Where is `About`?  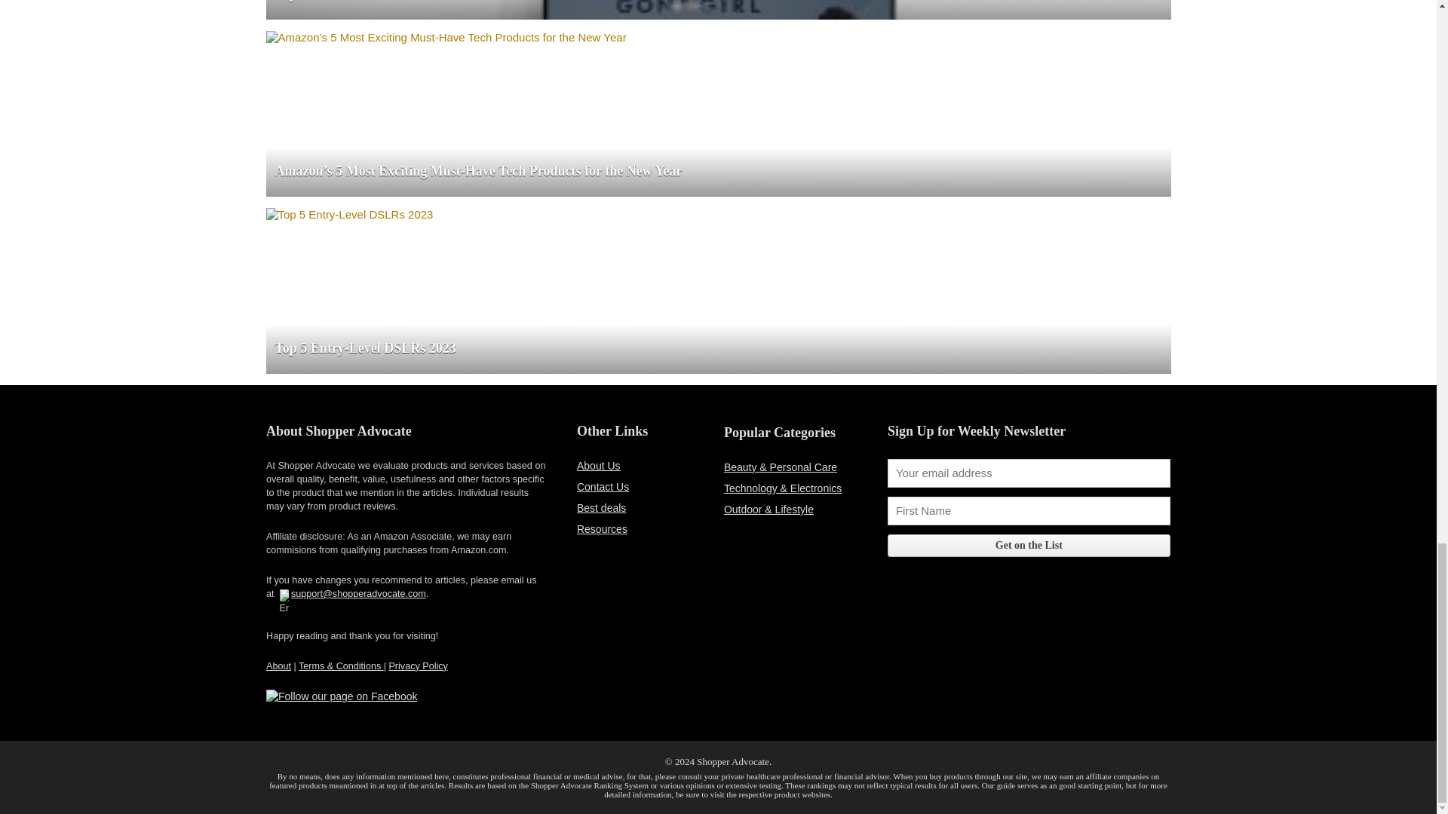
About is located at coordinates (278, 666).